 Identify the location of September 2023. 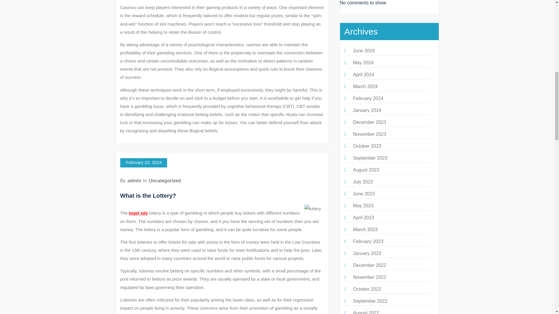
(370, 158).